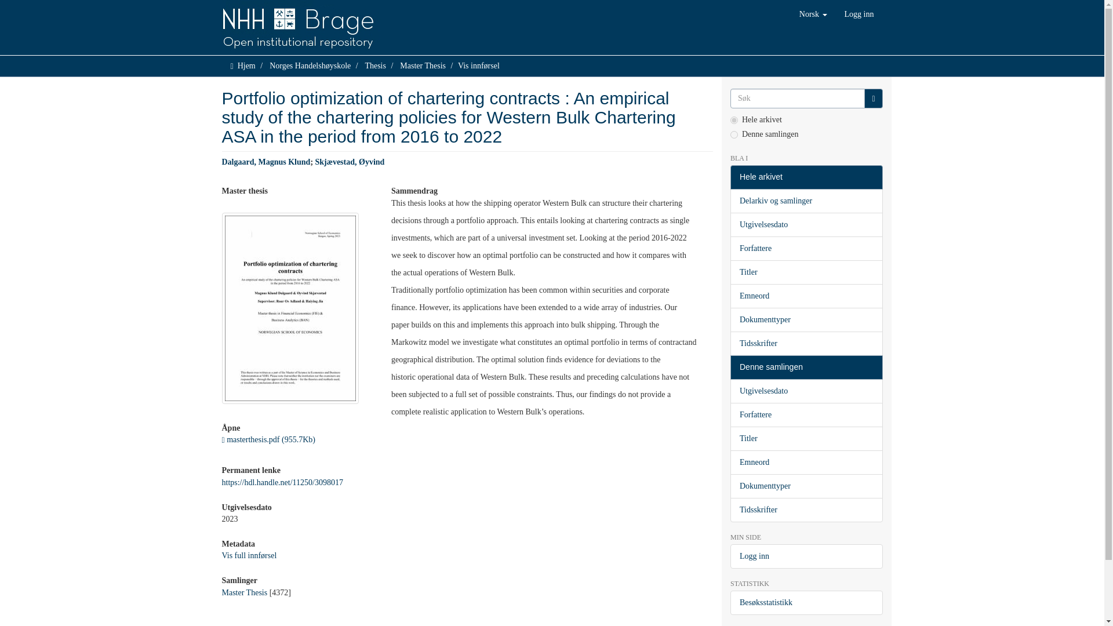 Image resolution: width=1113 pixels, height=626 pixels. What do you see at coordinates (859, 14) in the screenshot?
I see `Logg inn` at bounding box center [859, 14].